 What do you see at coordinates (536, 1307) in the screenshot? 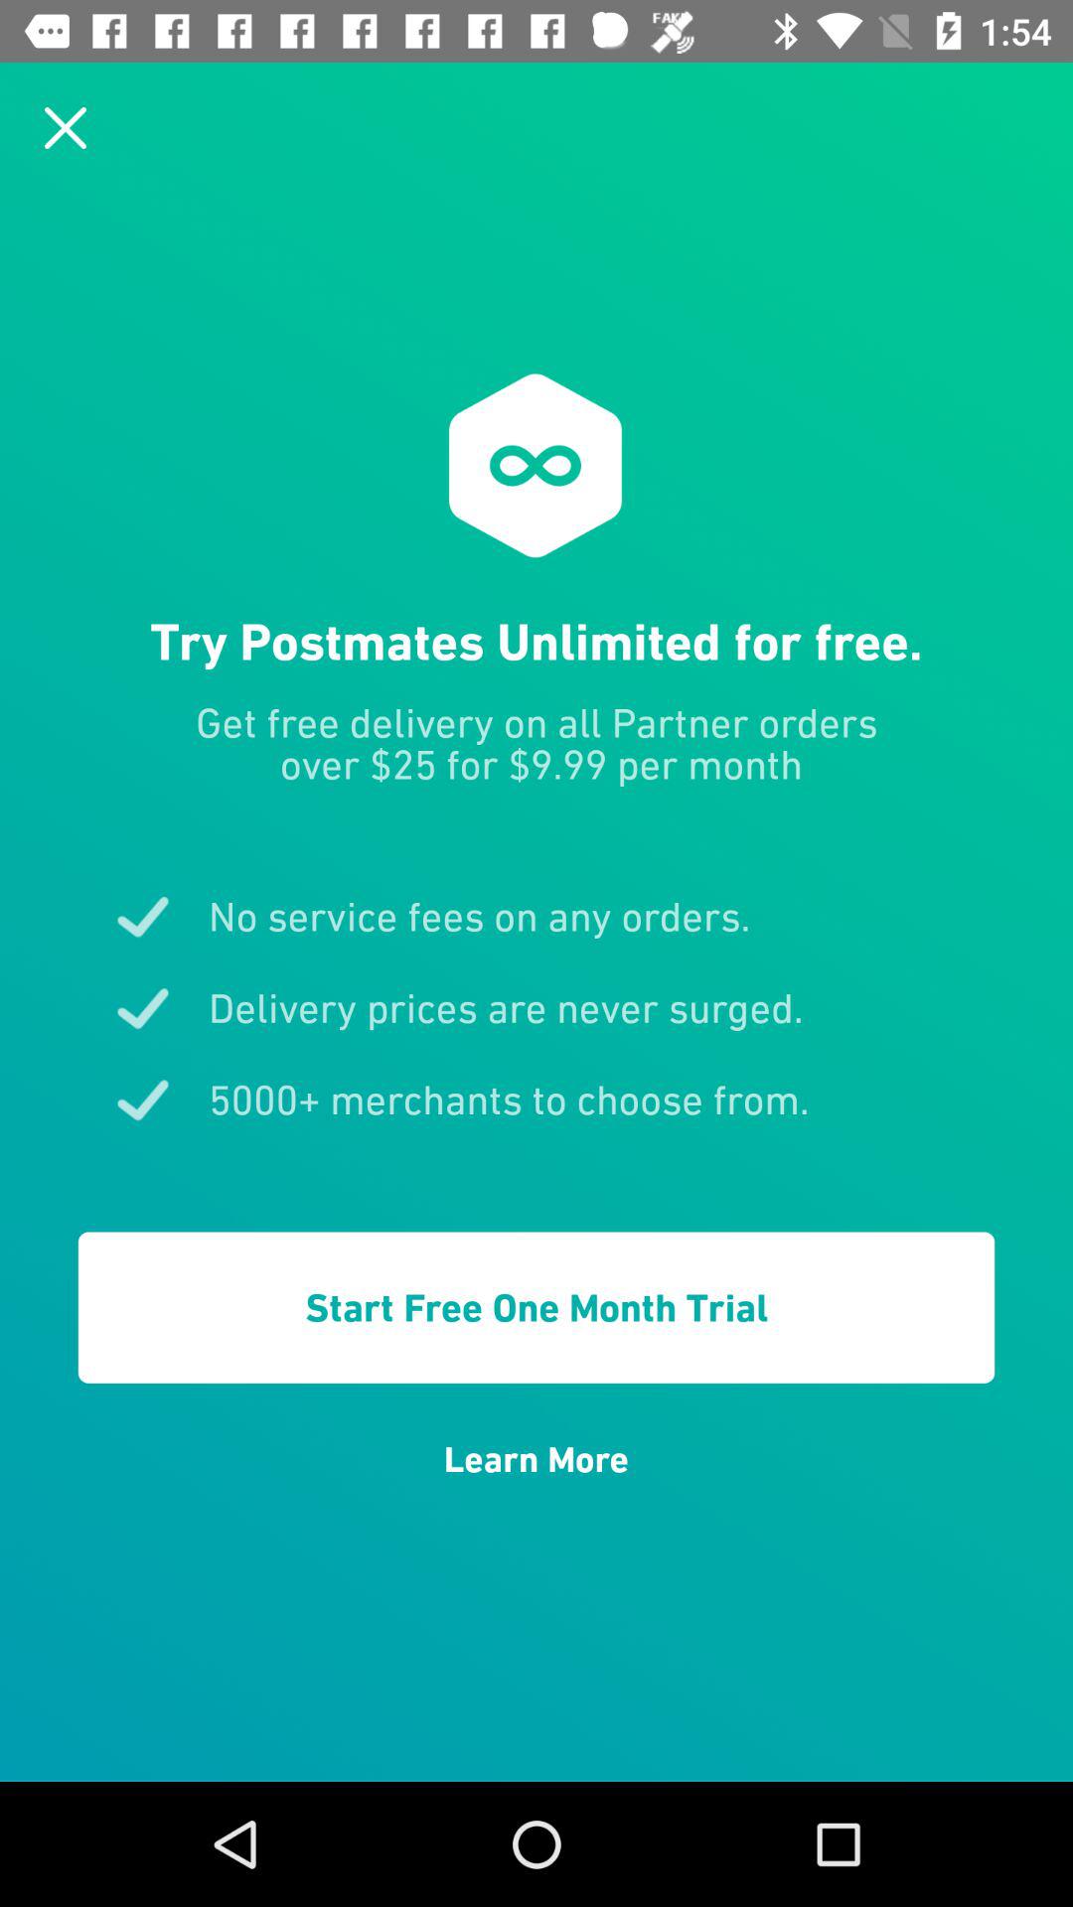
I see `swipe until start free one icon` at bounding box center [536, 1307].